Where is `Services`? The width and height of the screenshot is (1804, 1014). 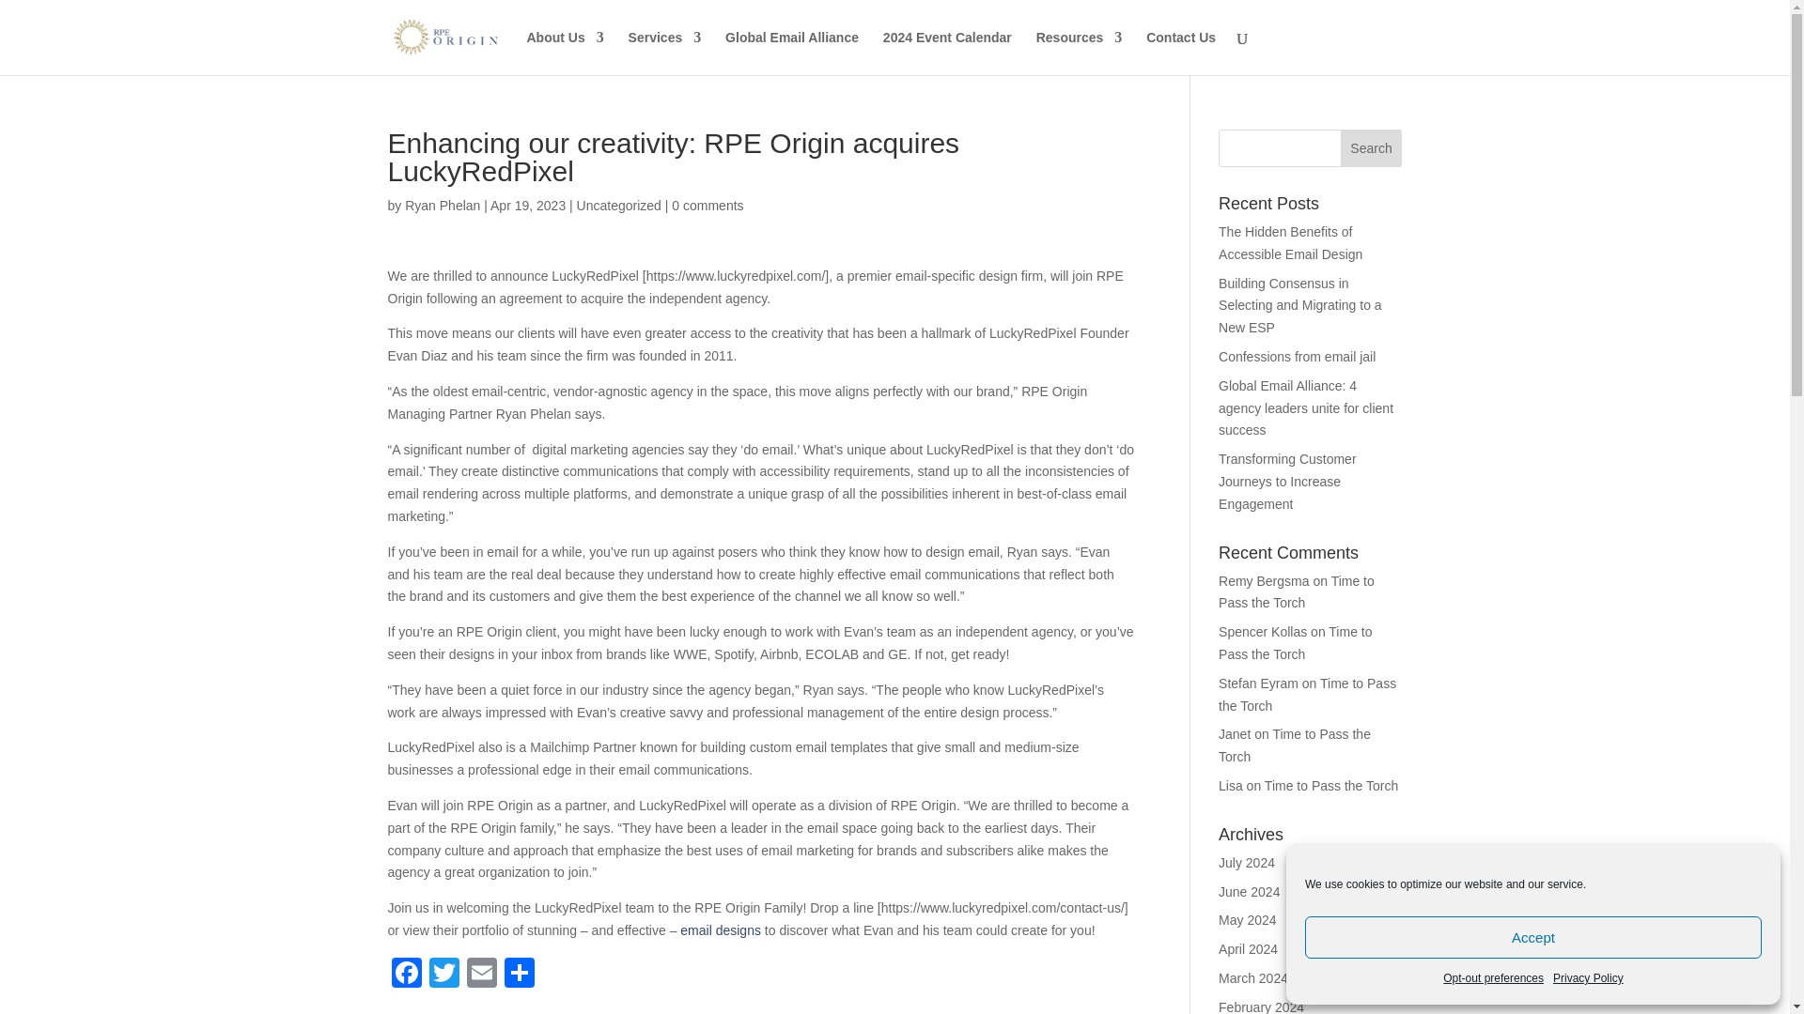 Services is located at coordinates (664, 53).